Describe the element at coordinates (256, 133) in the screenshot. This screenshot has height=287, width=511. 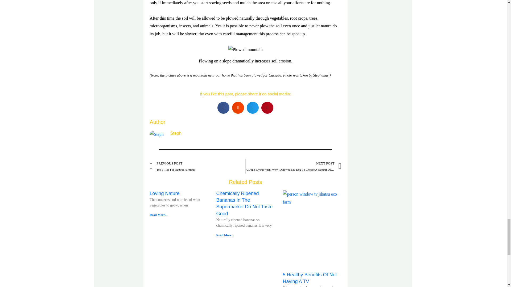
I see `5 Healthy Benefits Of Not Having A TV` at that location.